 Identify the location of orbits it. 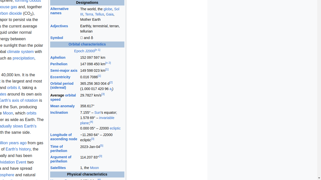
(14, 88).